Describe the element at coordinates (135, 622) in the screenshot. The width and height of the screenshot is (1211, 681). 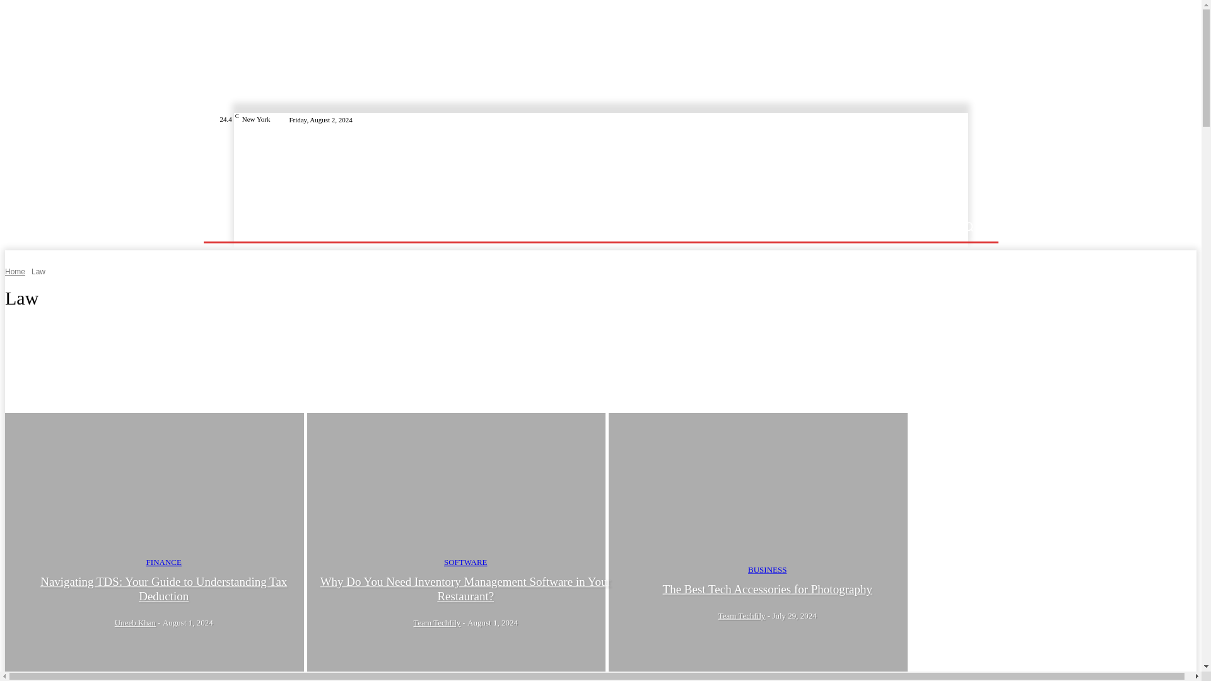
I see `Uneeb Khan` at that location.